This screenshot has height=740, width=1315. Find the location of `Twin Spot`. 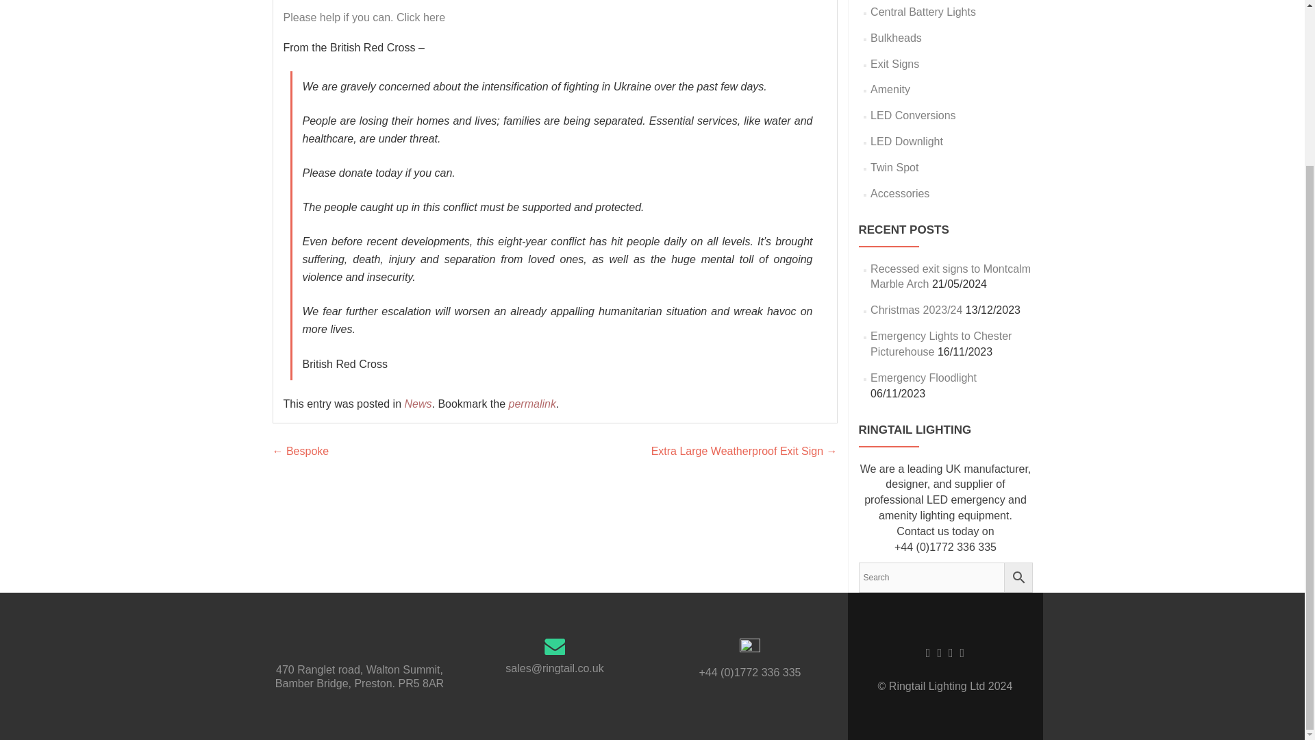

Twin Spot is located at coordinates (894, 167).